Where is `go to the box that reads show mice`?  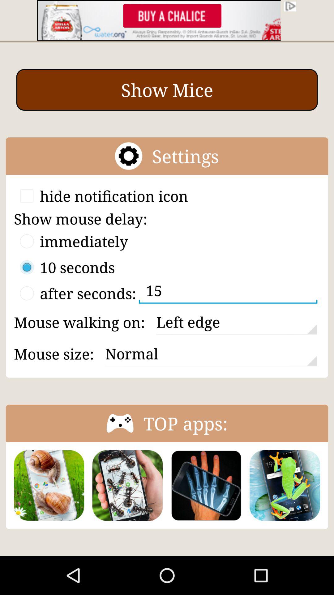
go to the box that reads show mice is located at coordinates (167, 90).